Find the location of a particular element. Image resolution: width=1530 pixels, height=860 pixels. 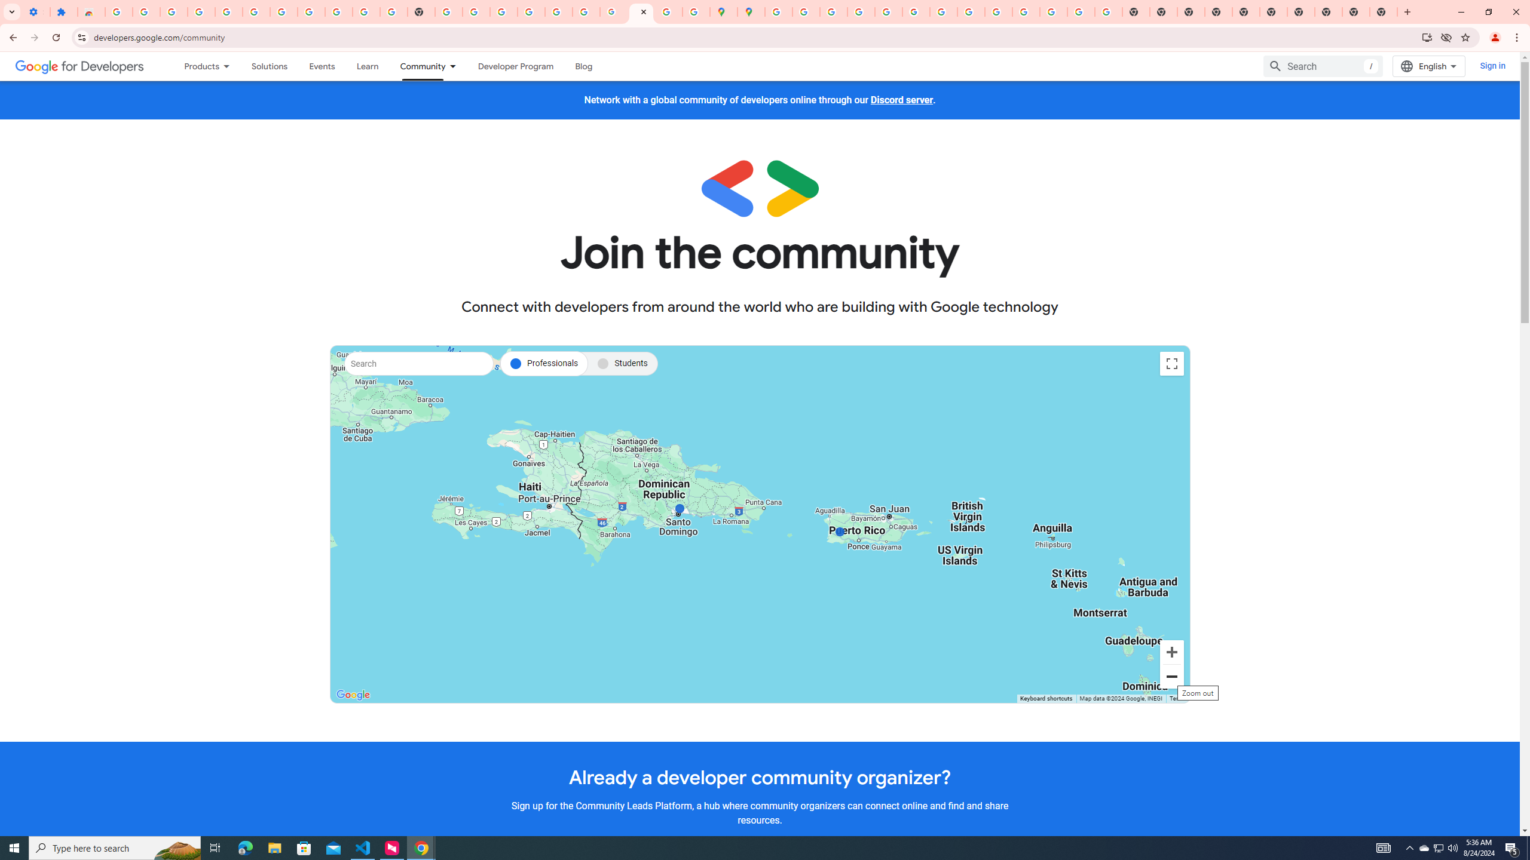

Extensions is located at coordinates (63, 12).